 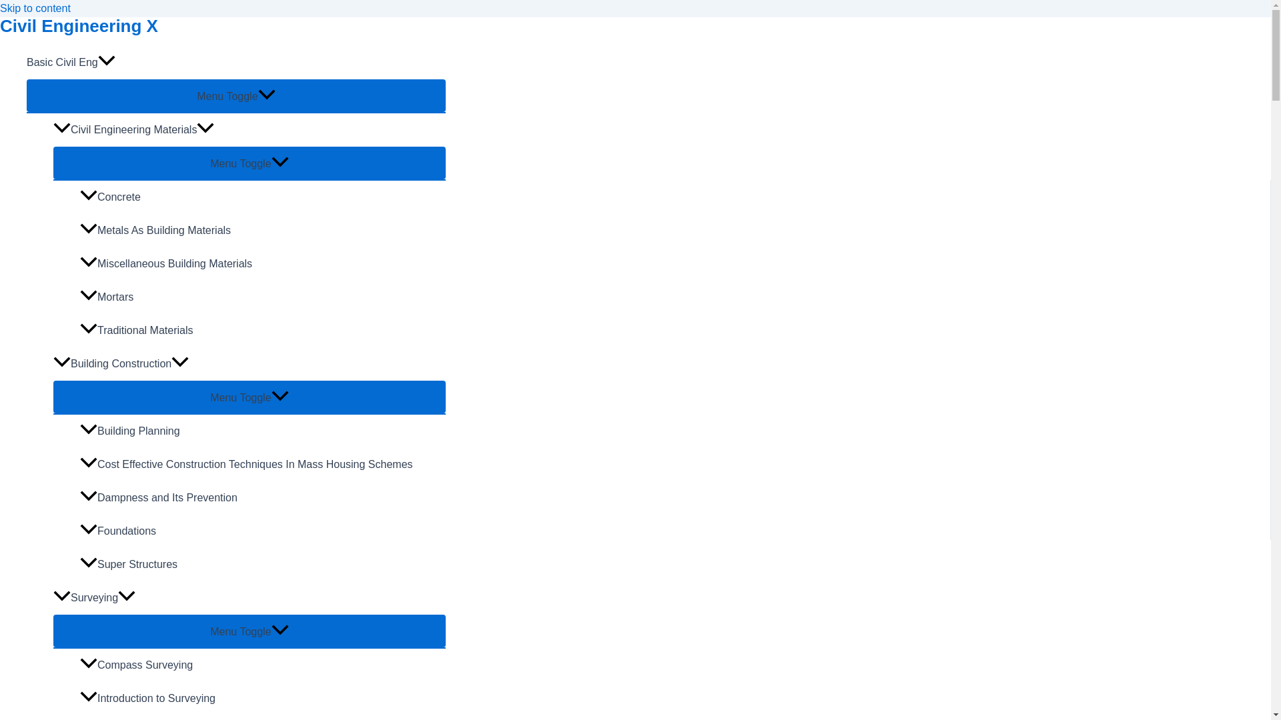 I want to click on Super Structures, so click(x=263, y=564).